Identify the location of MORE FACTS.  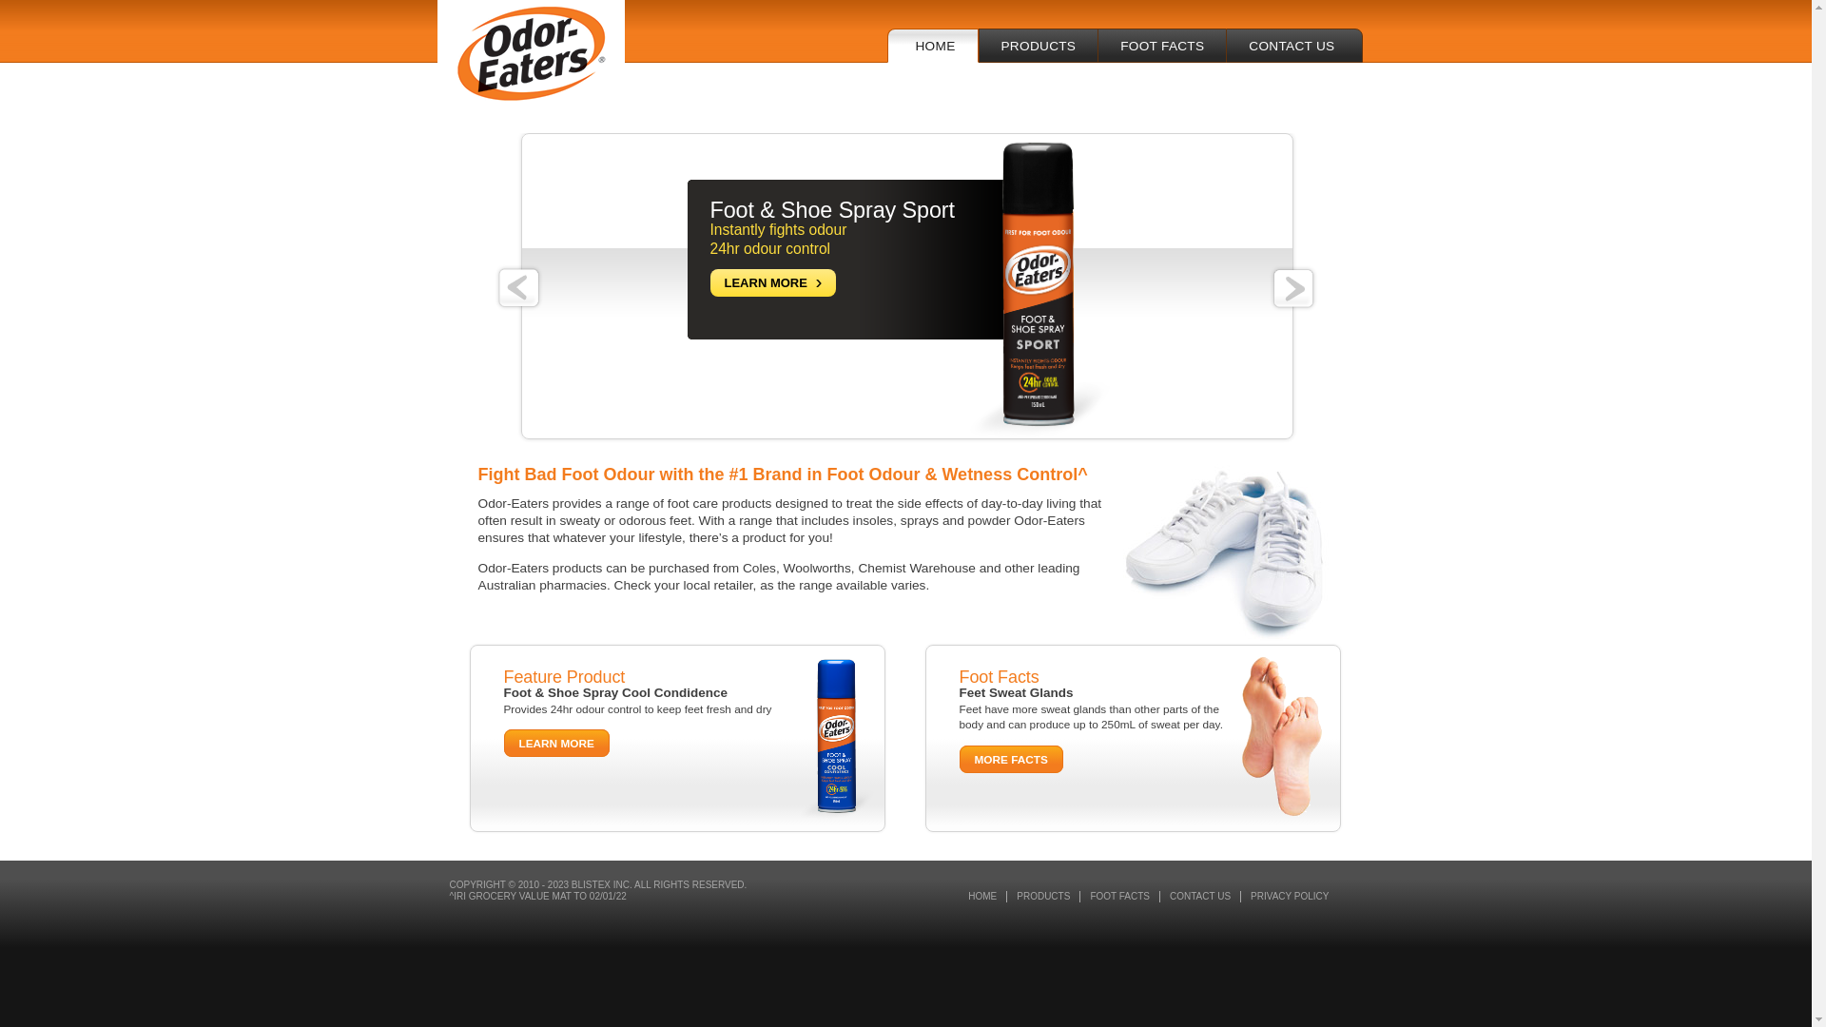
(1010, 759).